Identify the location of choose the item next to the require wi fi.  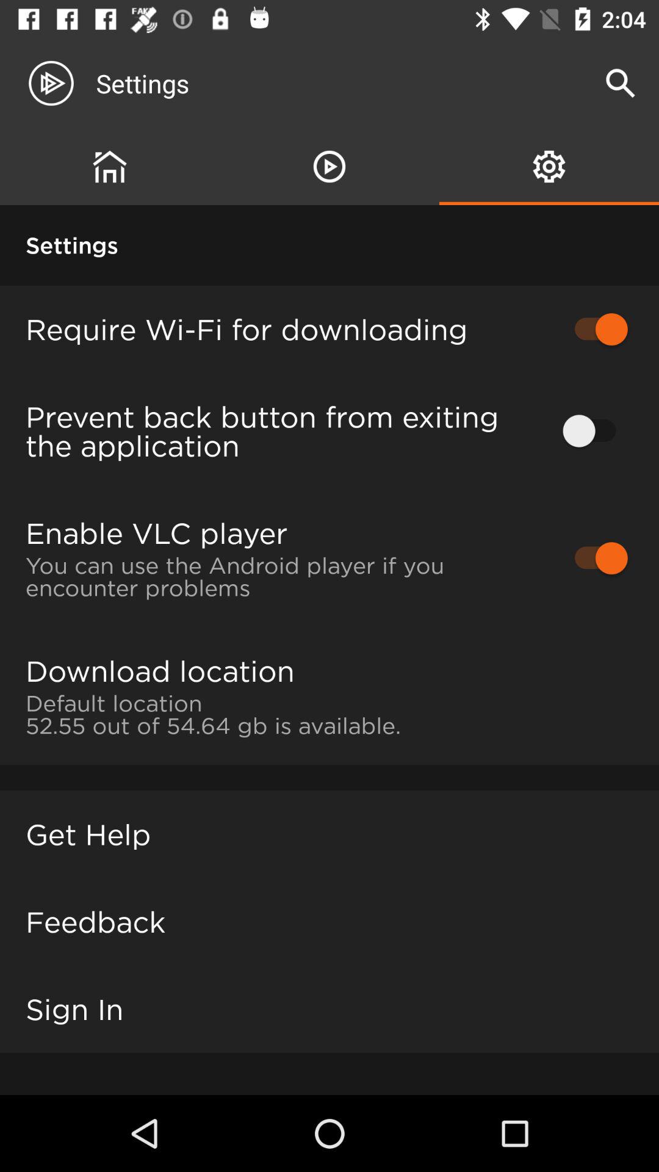
(596, 329).